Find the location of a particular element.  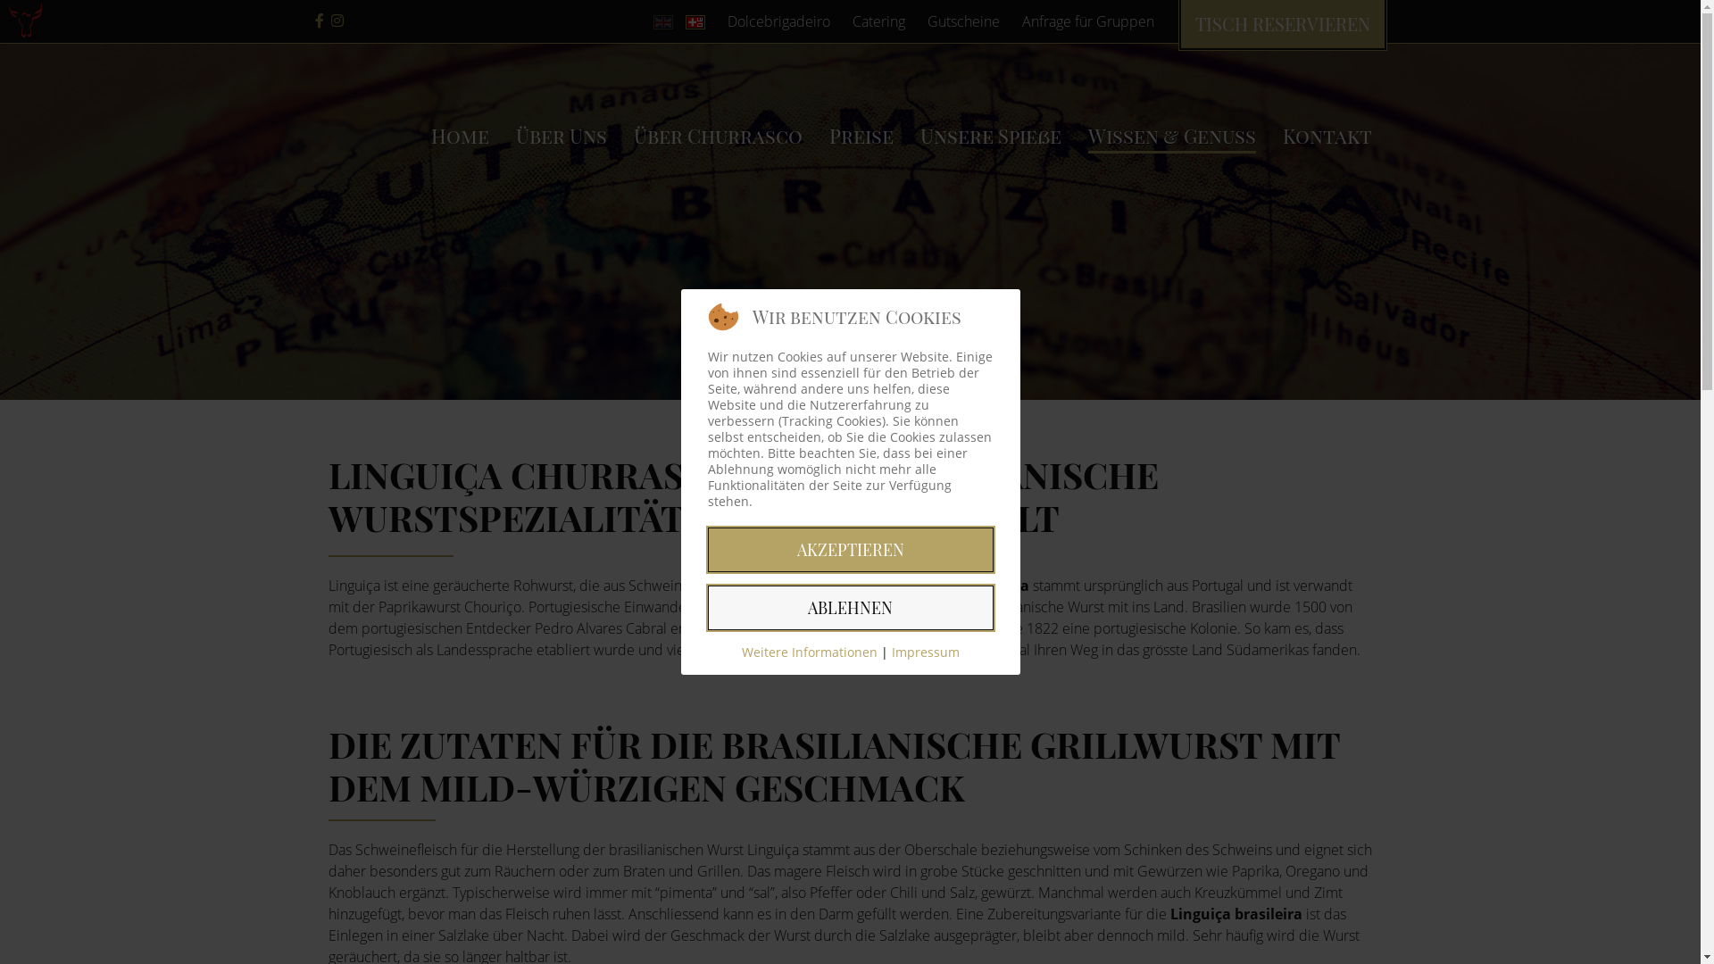

Preise is located at coordinates (861, 136).